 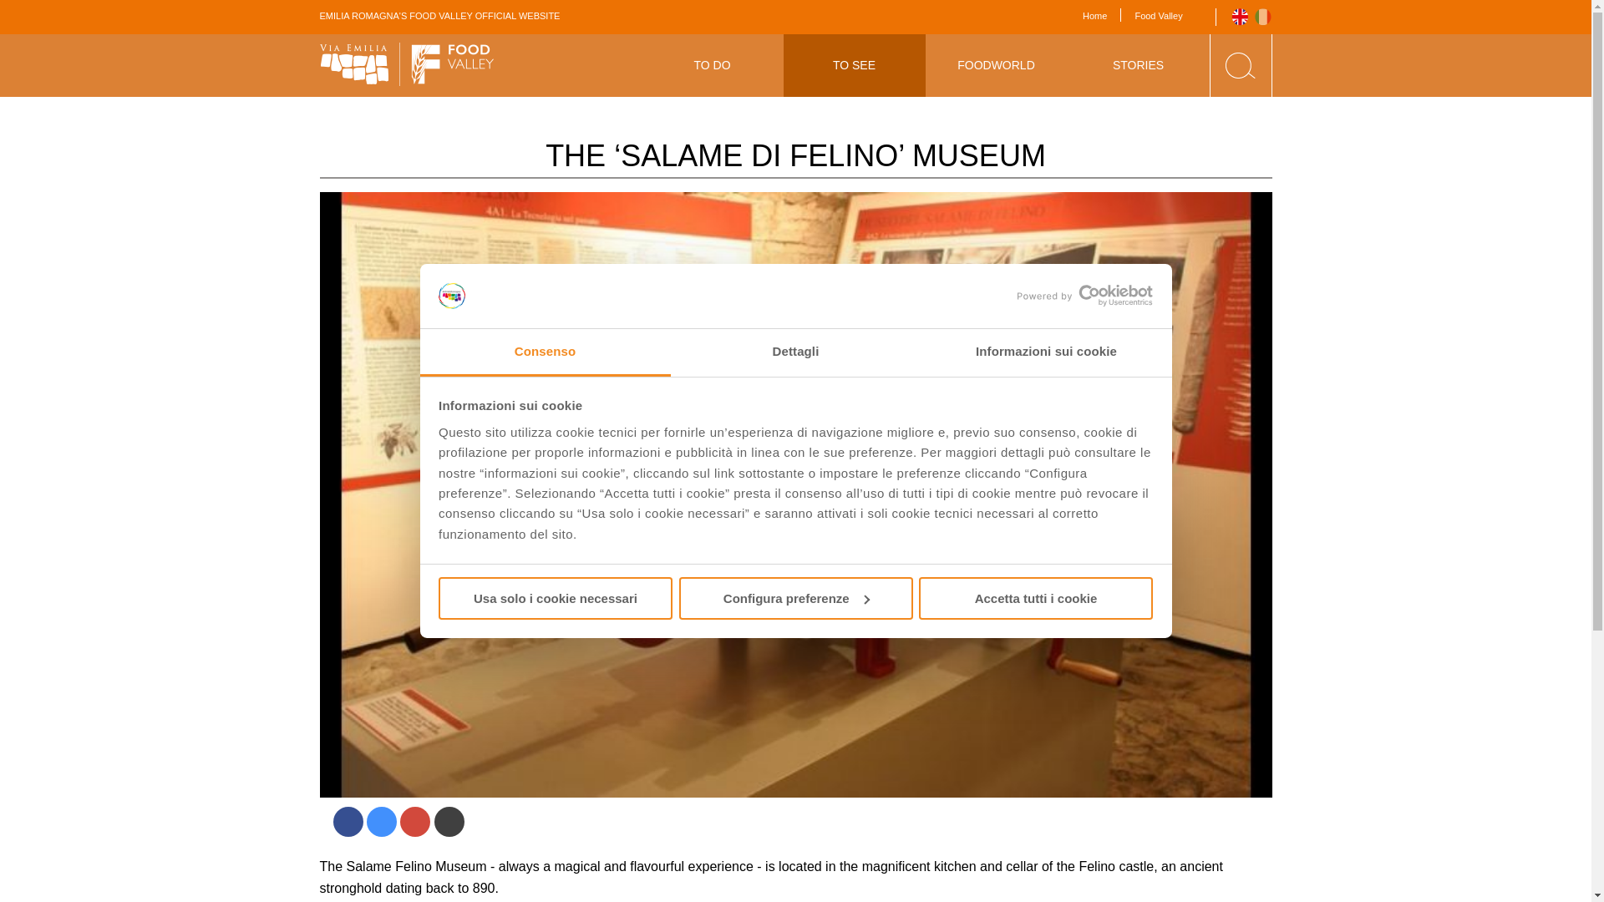 I want to click on Usa solo i cookie necessari, so click(x=555, y=598).